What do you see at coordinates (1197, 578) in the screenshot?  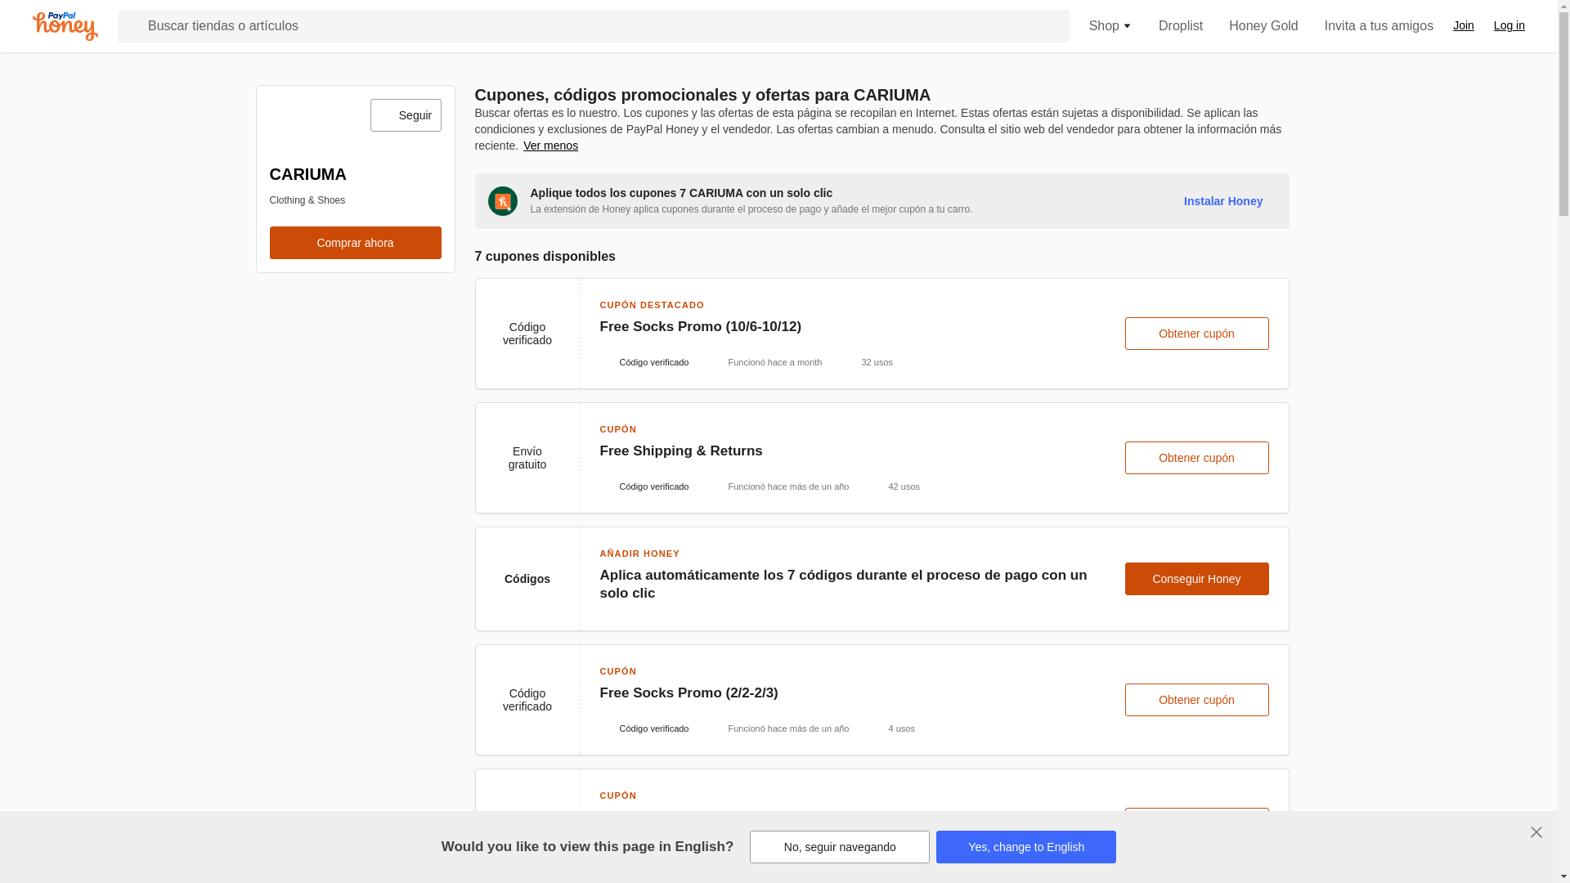 I see `Conseguir Honey` at bounding box center [1197, 578].